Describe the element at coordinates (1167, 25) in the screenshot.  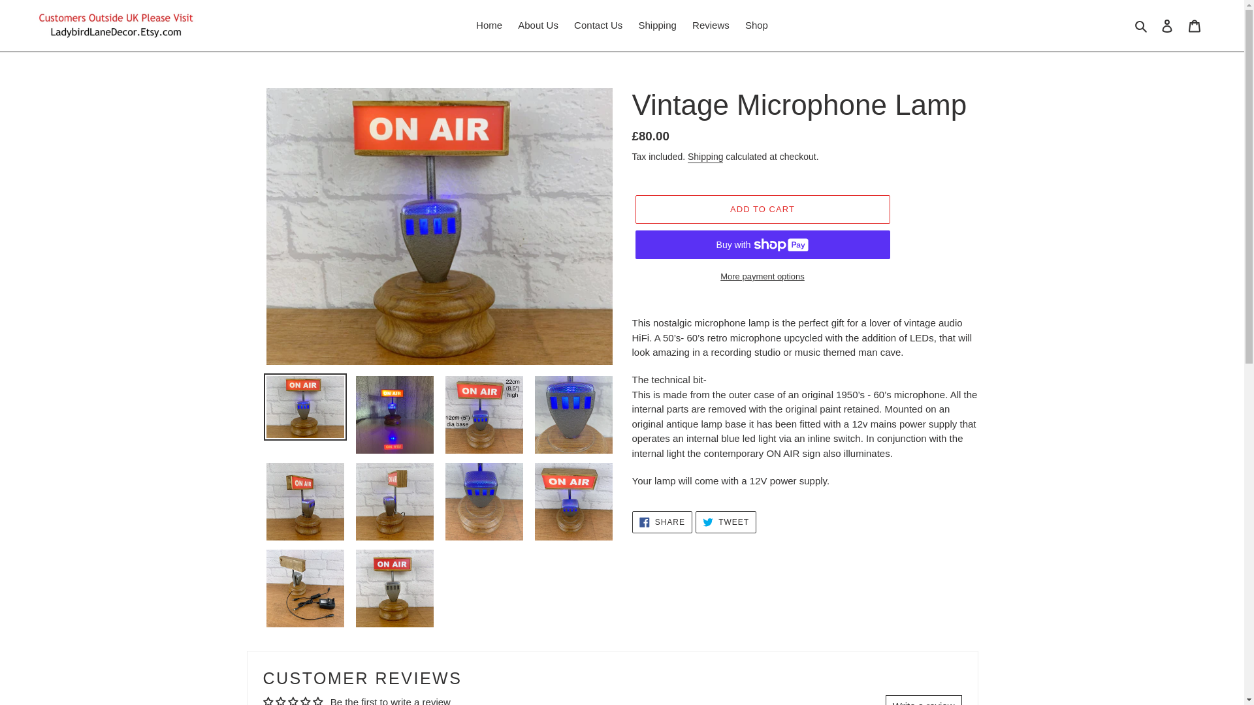
I see `Log in` at that location.